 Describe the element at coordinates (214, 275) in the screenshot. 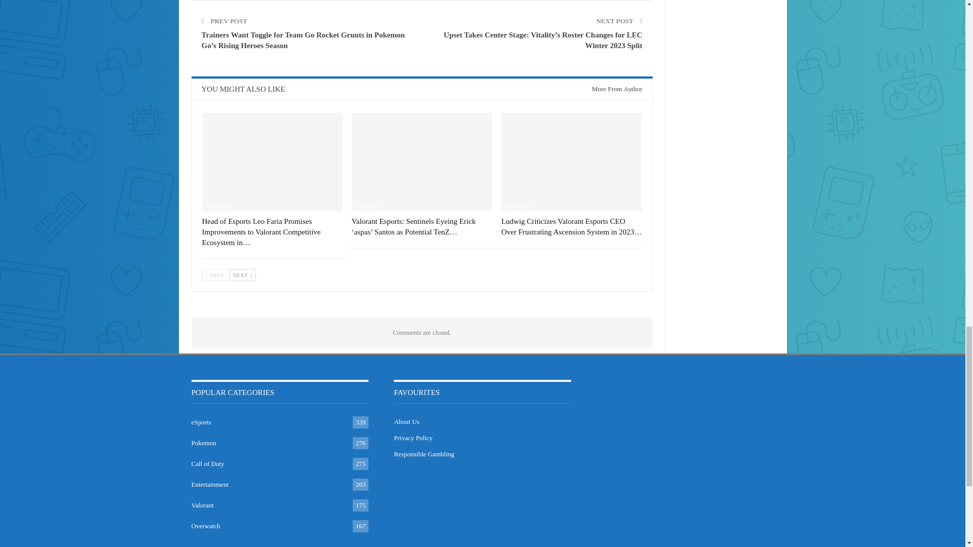

I see `Previous` at that location.